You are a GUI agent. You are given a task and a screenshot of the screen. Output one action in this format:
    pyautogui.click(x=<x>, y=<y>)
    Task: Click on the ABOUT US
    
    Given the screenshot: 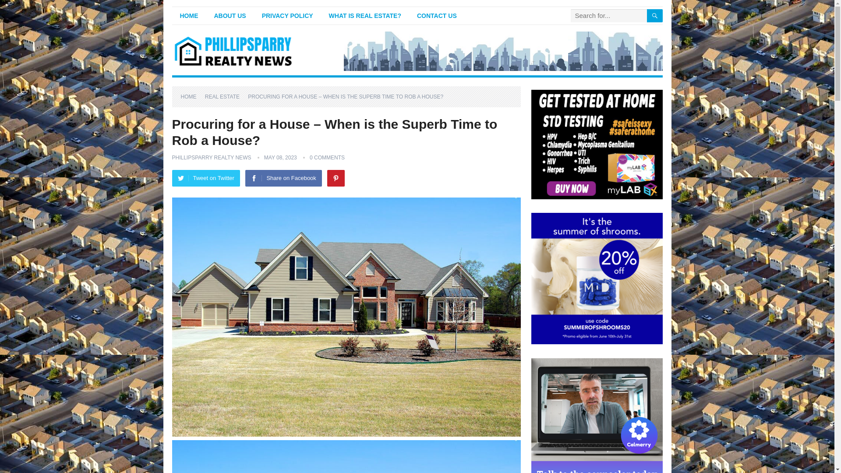 What is the action you would take?
    pyautogui.click(x=230, y=16)
    